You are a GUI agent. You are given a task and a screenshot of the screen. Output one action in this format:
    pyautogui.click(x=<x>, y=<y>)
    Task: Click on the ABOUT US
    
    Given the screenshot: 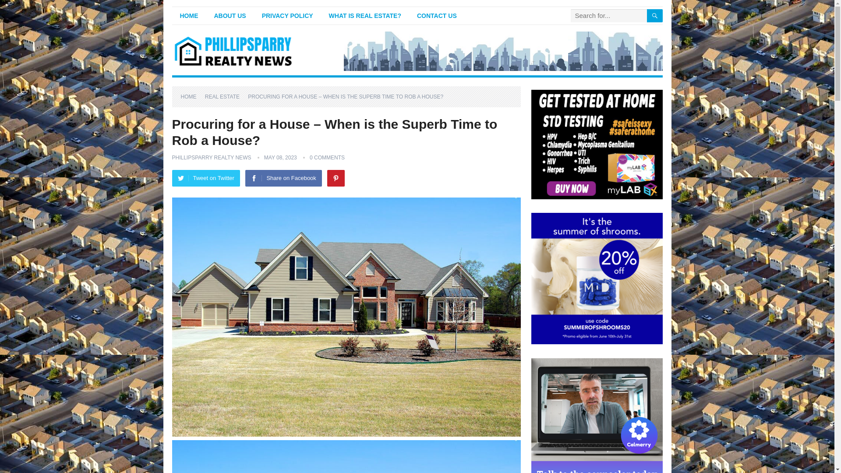 What is the action you would take?
    pyautogui.click(x=230, y=16)
    